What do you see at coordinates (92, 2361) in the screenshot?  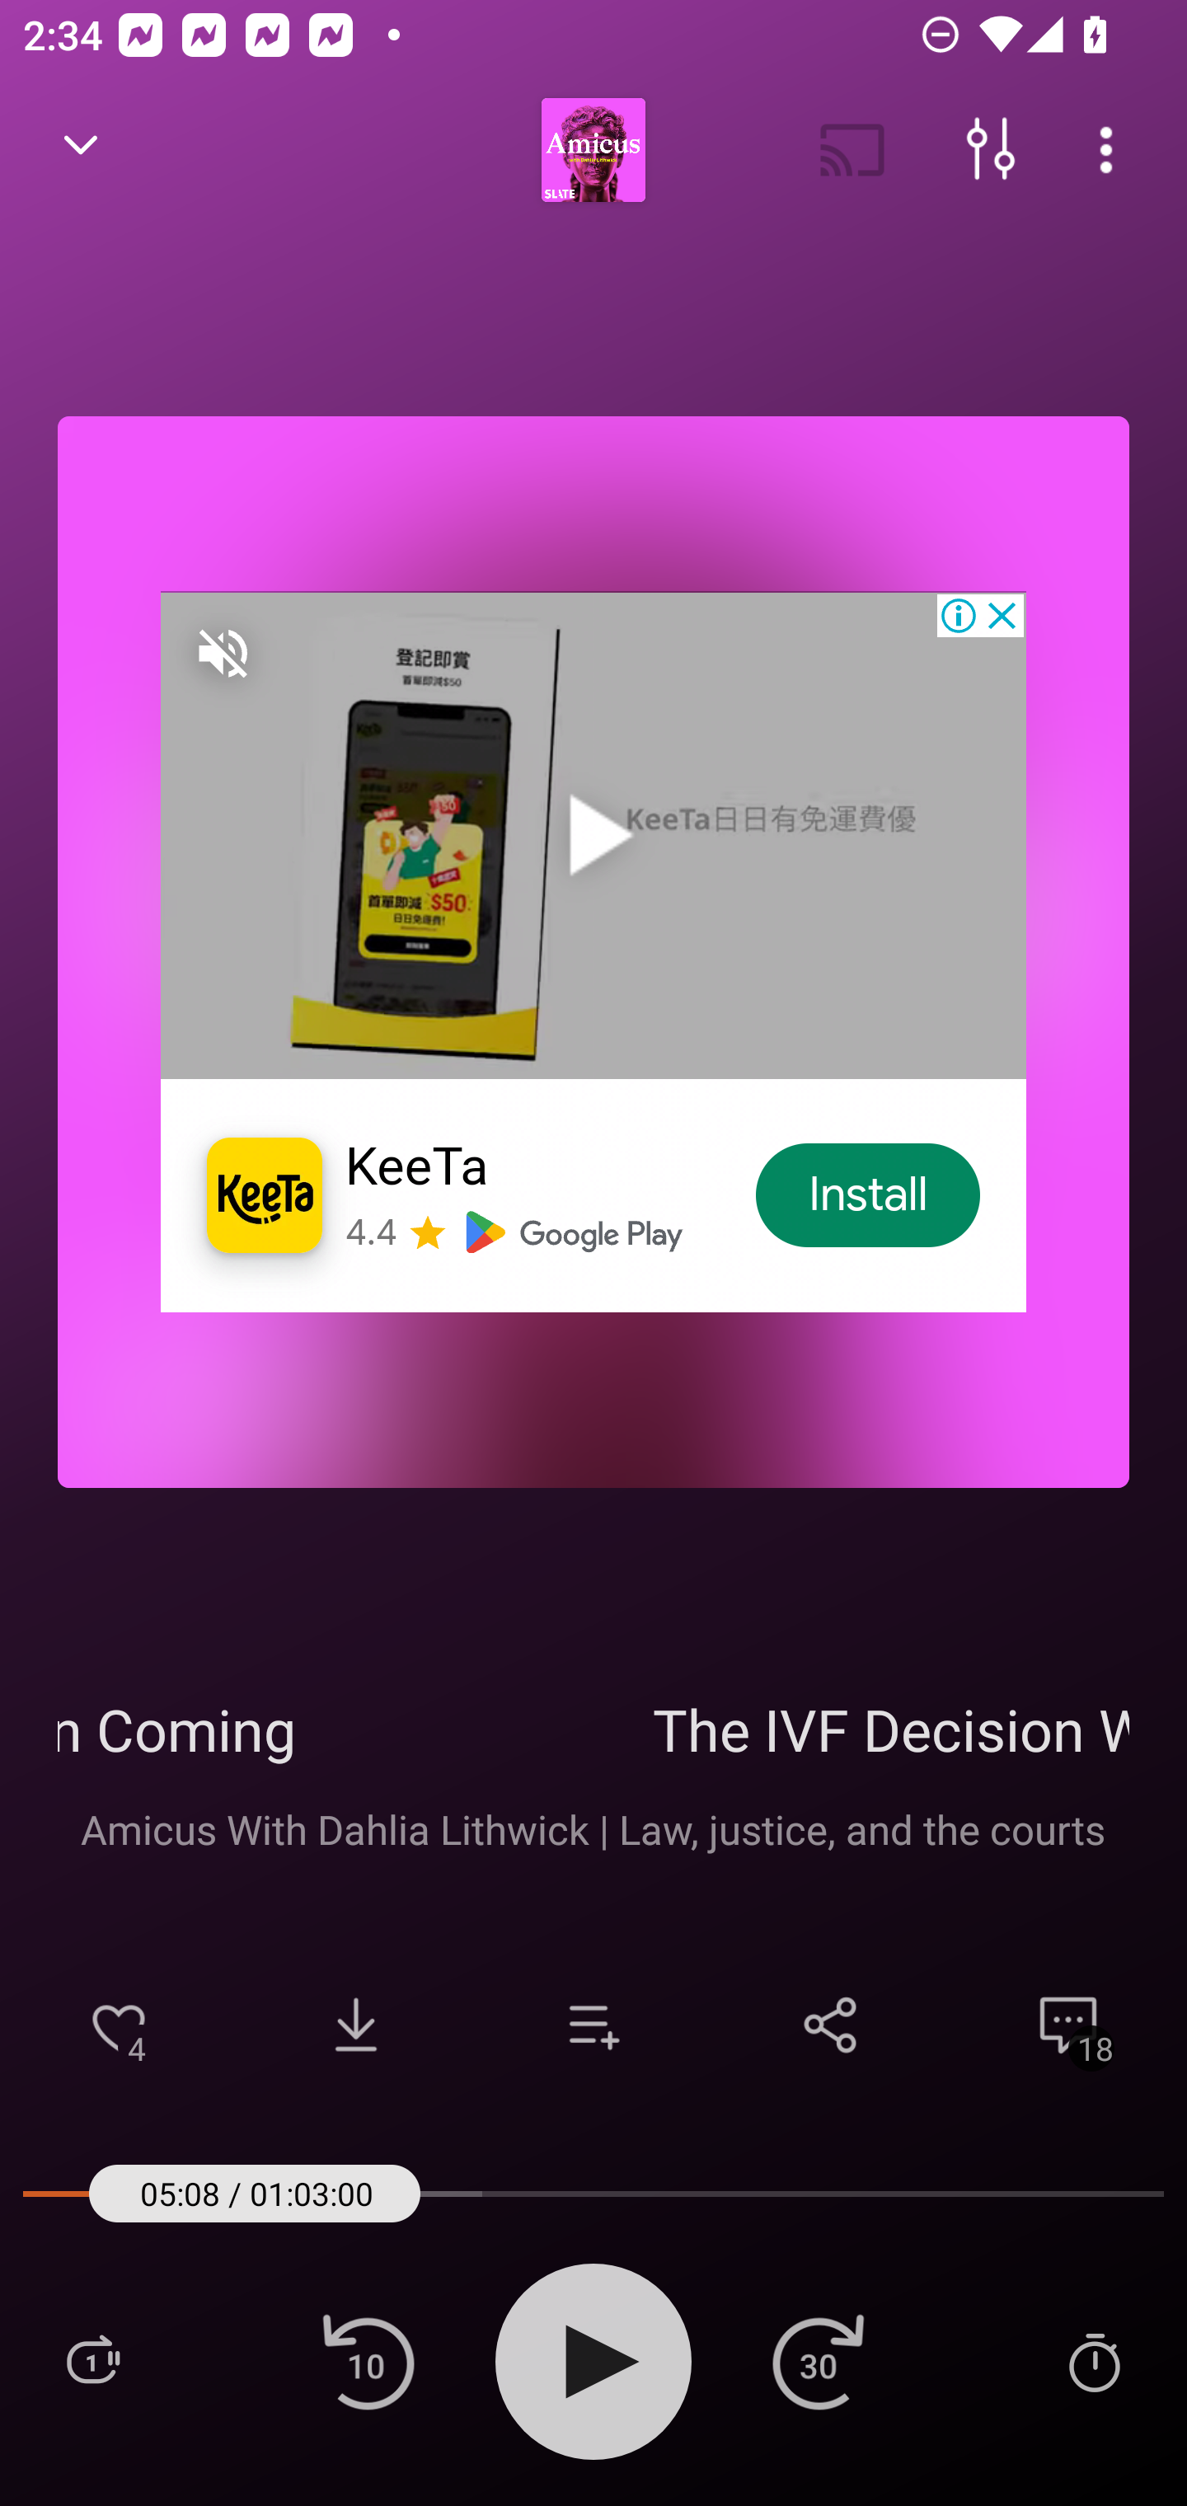 I see ` Playlist` at bounding box center [92, 2361].